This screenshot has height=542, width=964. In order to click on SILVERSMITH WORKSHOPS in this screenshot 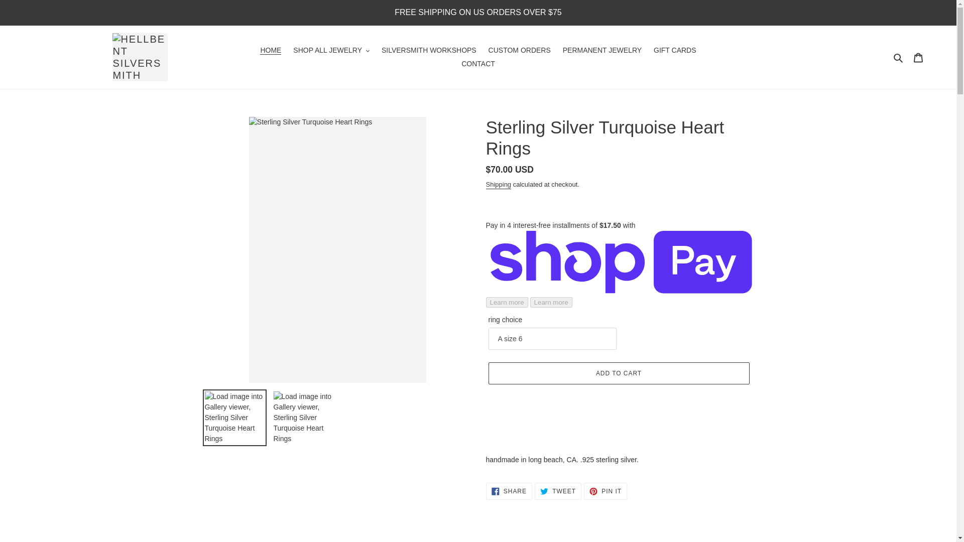, I will do `click(429, 50)`.